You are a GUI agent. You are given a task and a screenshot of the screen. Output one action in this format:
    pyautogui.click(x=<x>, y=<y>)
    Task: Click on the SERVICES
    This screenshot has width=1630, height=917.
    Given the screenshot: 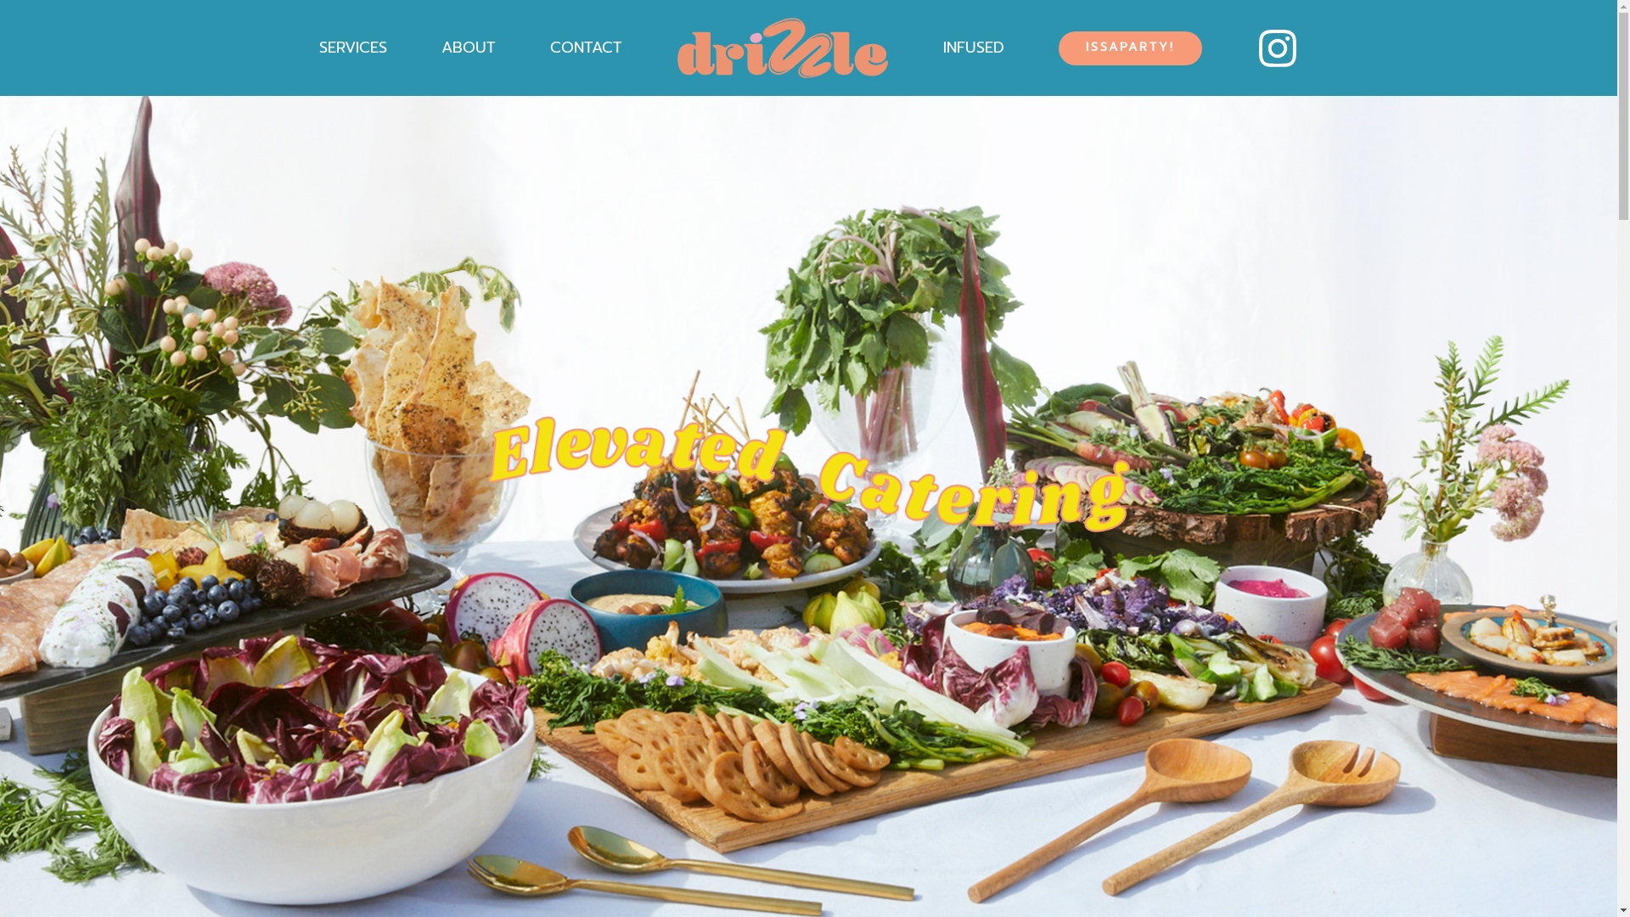 What is the action you would take?
    pyautogui.click(x=353, y=48)
    